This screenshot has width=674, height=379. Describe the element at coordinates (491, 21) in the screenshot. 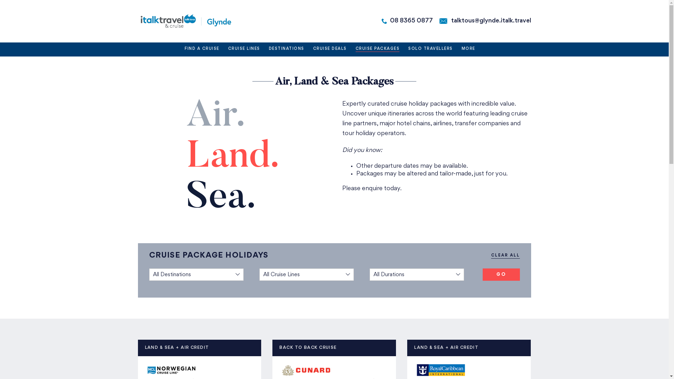

I see `talktous@glynde.italk.travel` at that location.